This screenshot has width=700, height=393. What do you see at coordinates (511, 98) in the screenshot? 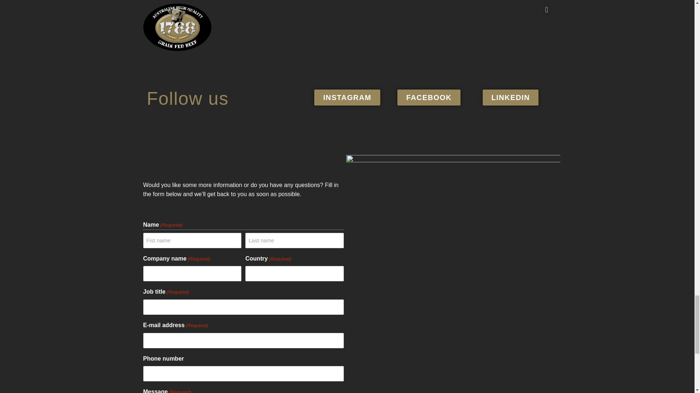
I see `LINKEDIN` at bounding box center [511, 98].